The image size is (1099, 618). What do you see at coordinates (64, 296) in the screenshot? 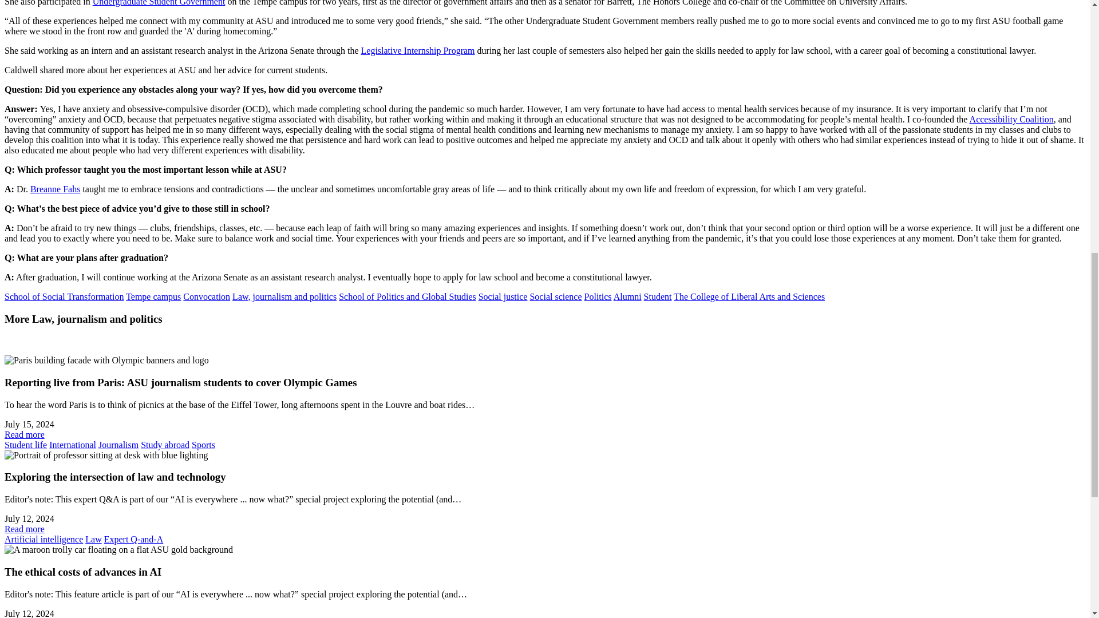
I see `School of Social Transformation` at bounding box center [64, 296].